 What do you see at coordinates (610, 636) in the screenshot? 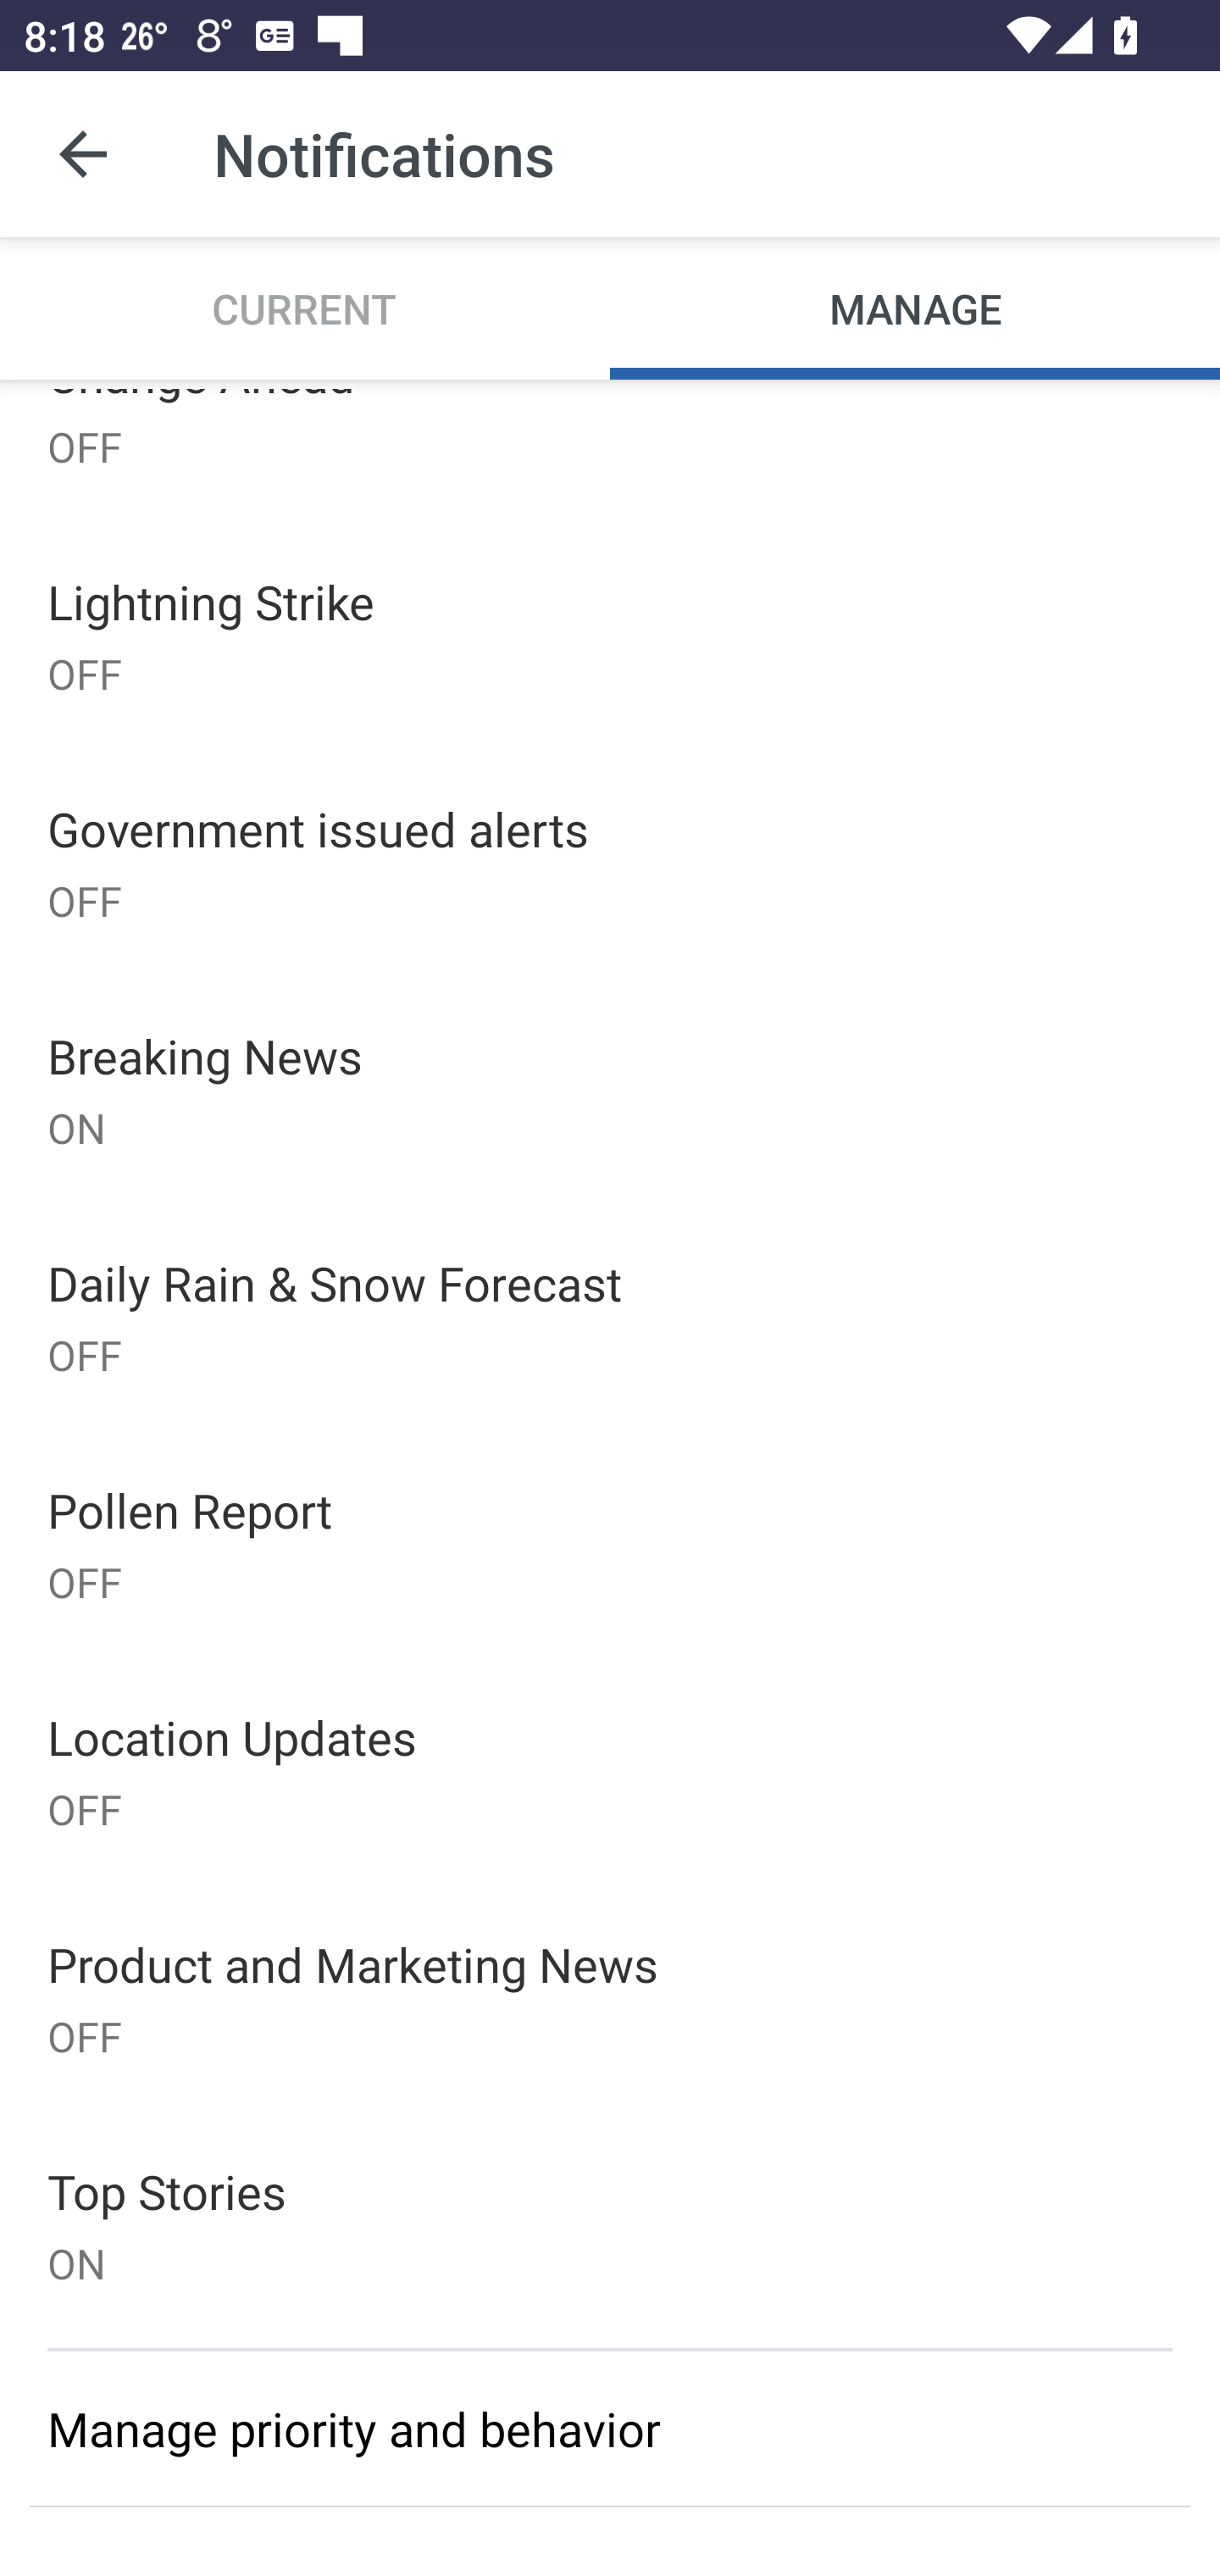
I see `Lightning Strike OFF` at bounding box center [610, 636].